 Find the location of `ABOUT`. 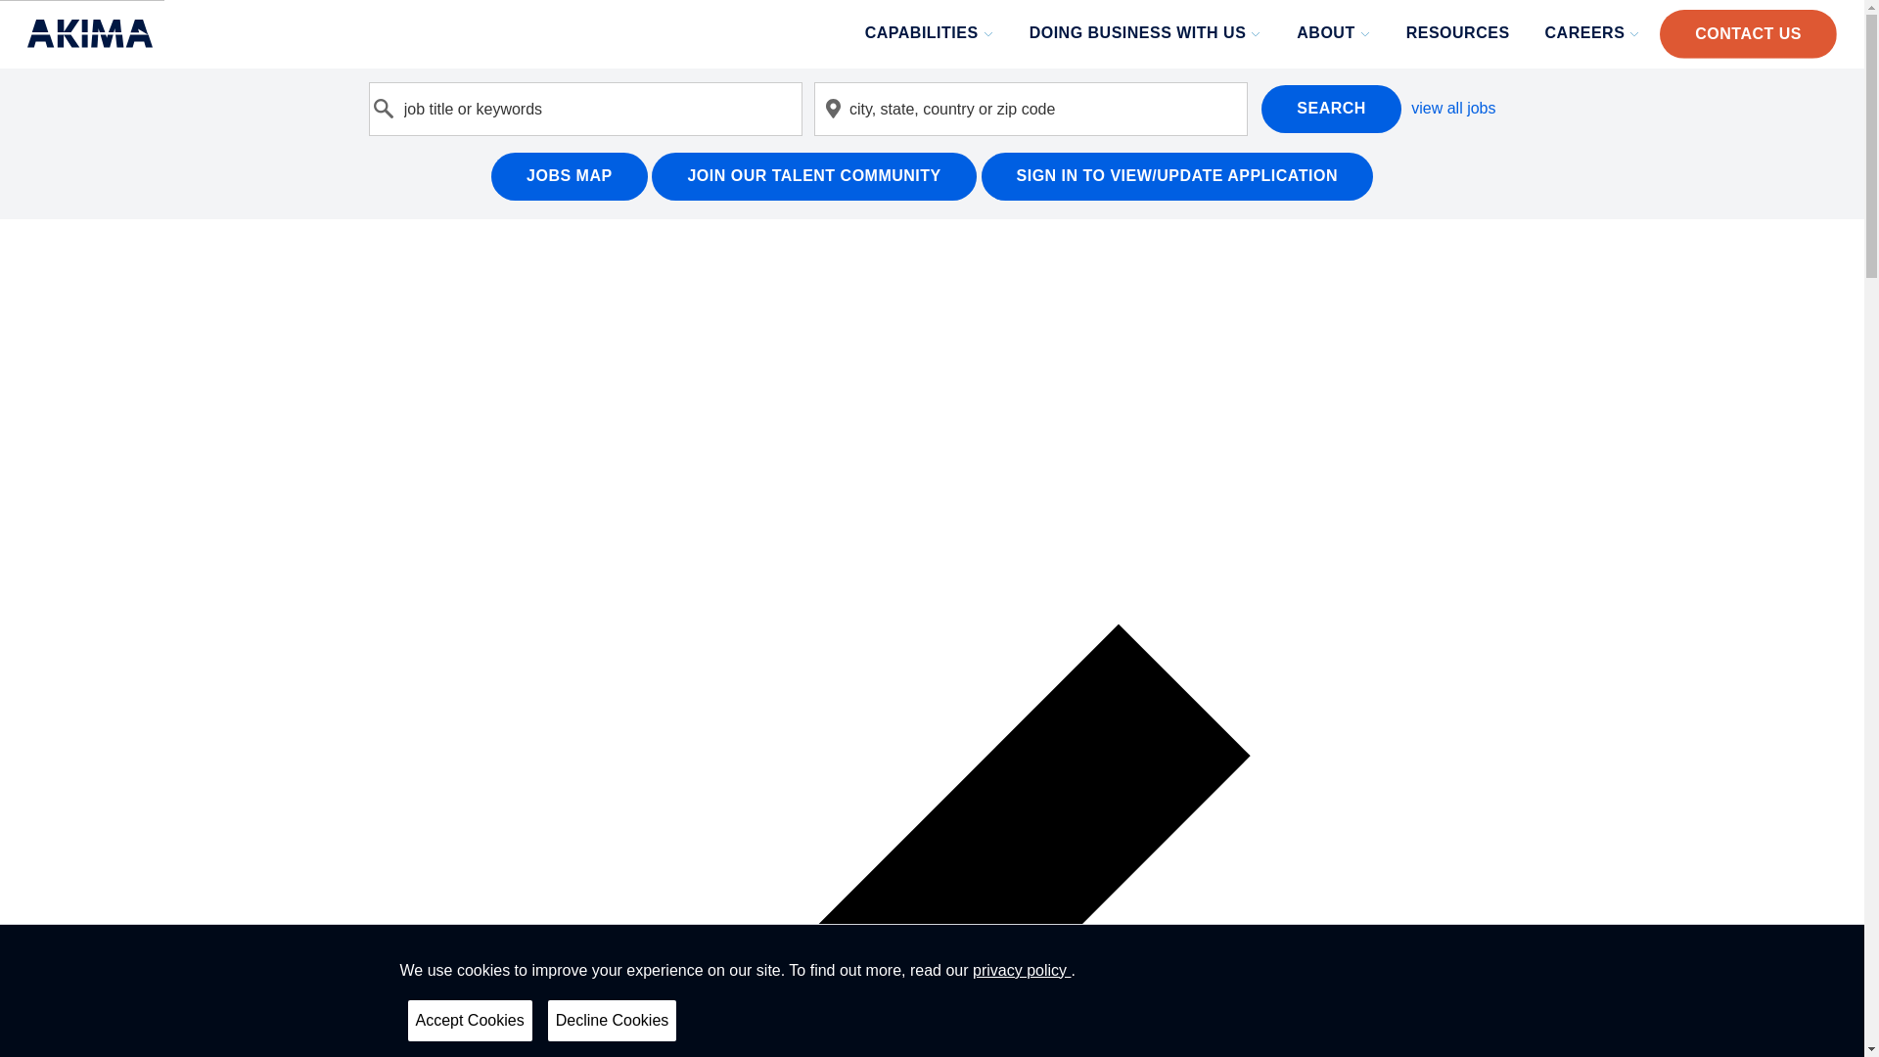

ABOUT is located at coordinates (1335, 33).